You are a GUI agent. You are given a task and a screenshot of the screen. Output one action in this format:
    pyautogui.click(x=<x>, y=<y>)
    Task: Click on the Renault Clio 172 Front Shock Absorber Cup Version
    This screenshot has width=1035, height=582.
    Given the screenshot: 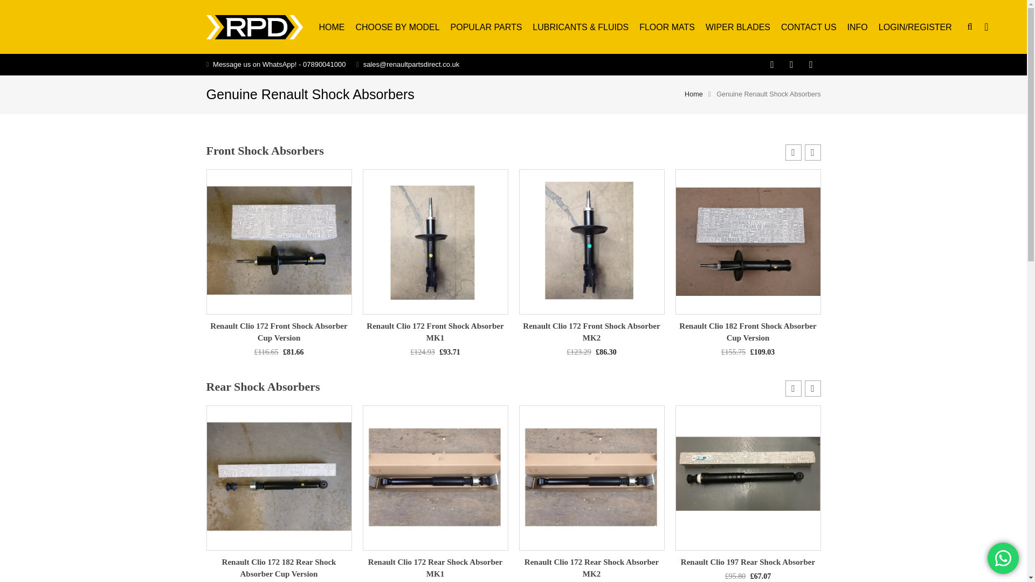 What is the action you would take?
    pyautogui.click(x=278, y=332)
    